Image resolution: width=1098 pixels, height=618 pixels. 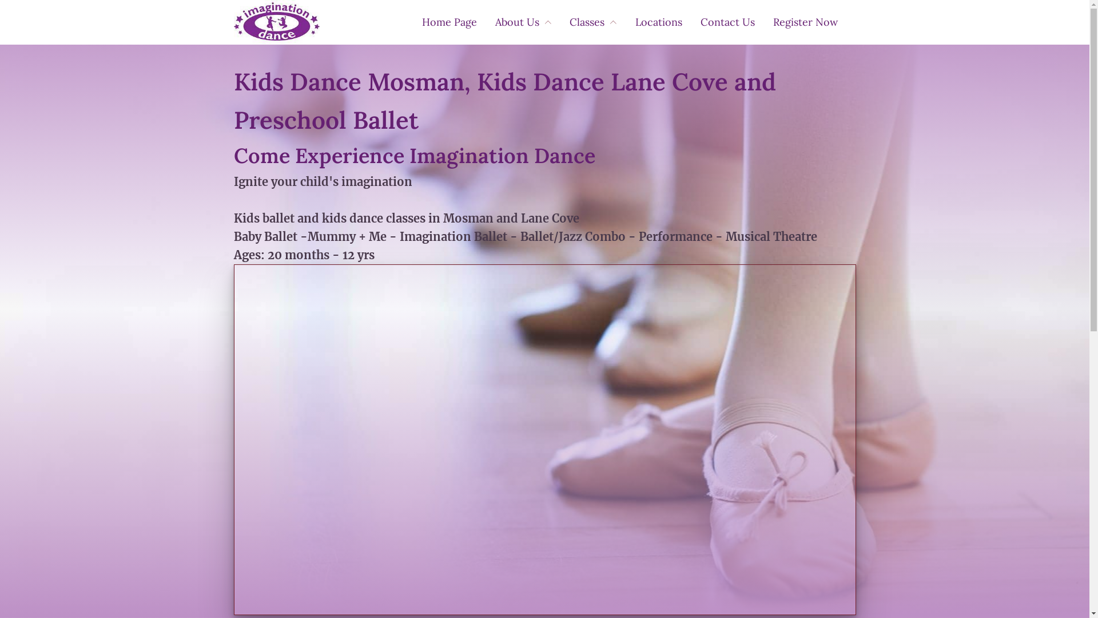 What do you see at coordinates (672, 82) in the screenshot?
I see `Ballet/Jazz Combo or ID Performance` at bounding box center [672, 82].